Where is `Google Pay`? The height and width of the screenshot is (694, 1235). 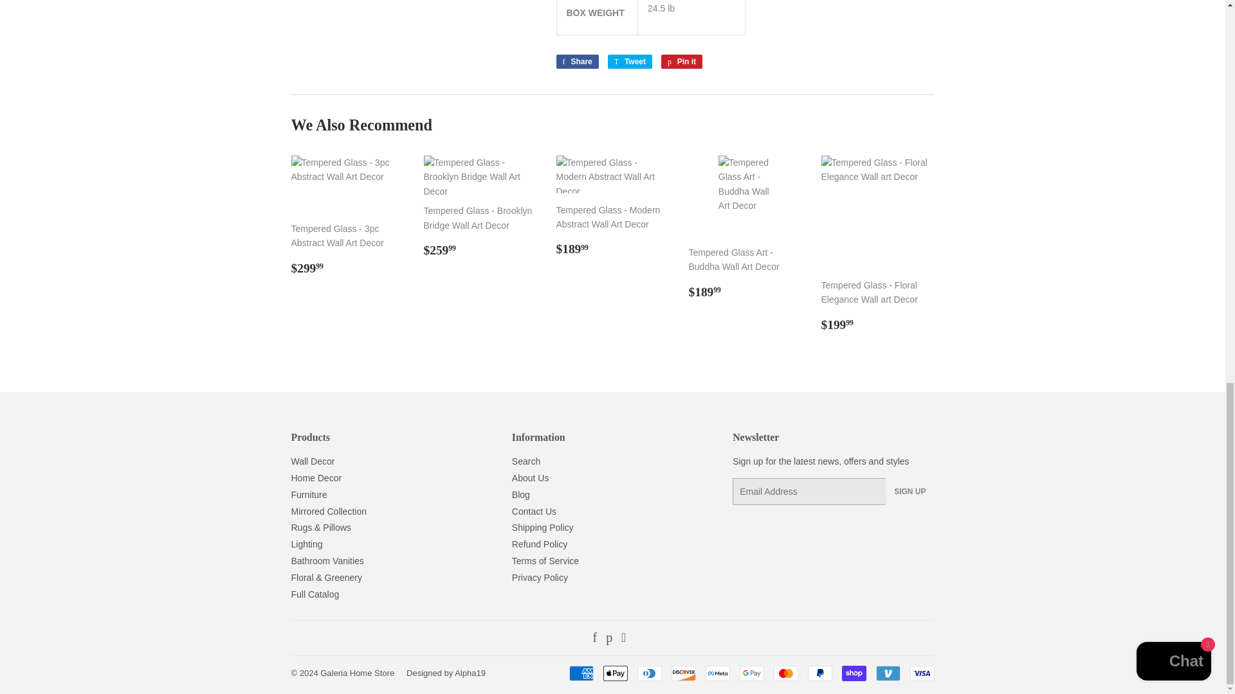
Google Pay is located at coordinates (752, 673).